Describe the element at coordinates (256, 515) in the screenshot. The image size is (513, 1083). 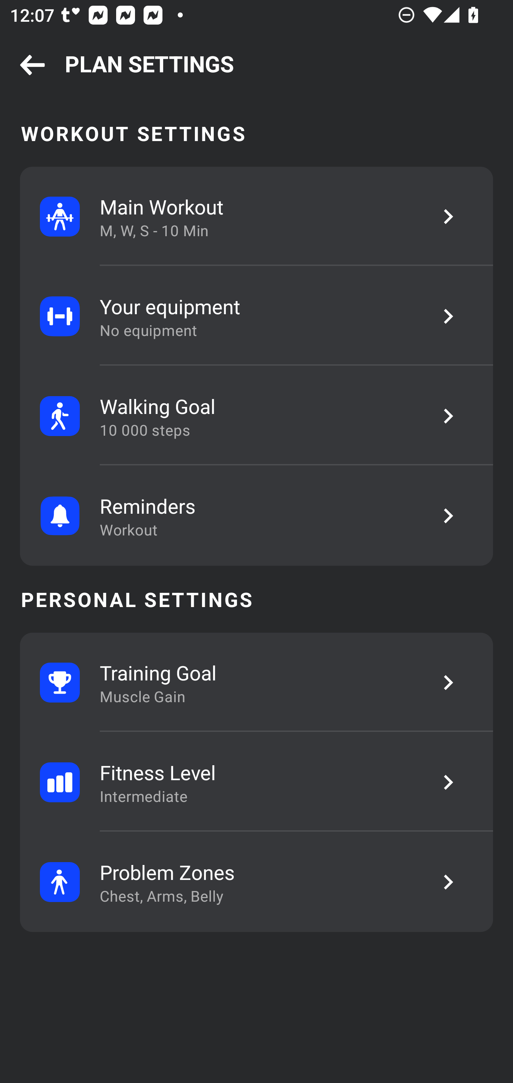
I see `REMINDERS Reminders Workout REMINDERS` at that location.